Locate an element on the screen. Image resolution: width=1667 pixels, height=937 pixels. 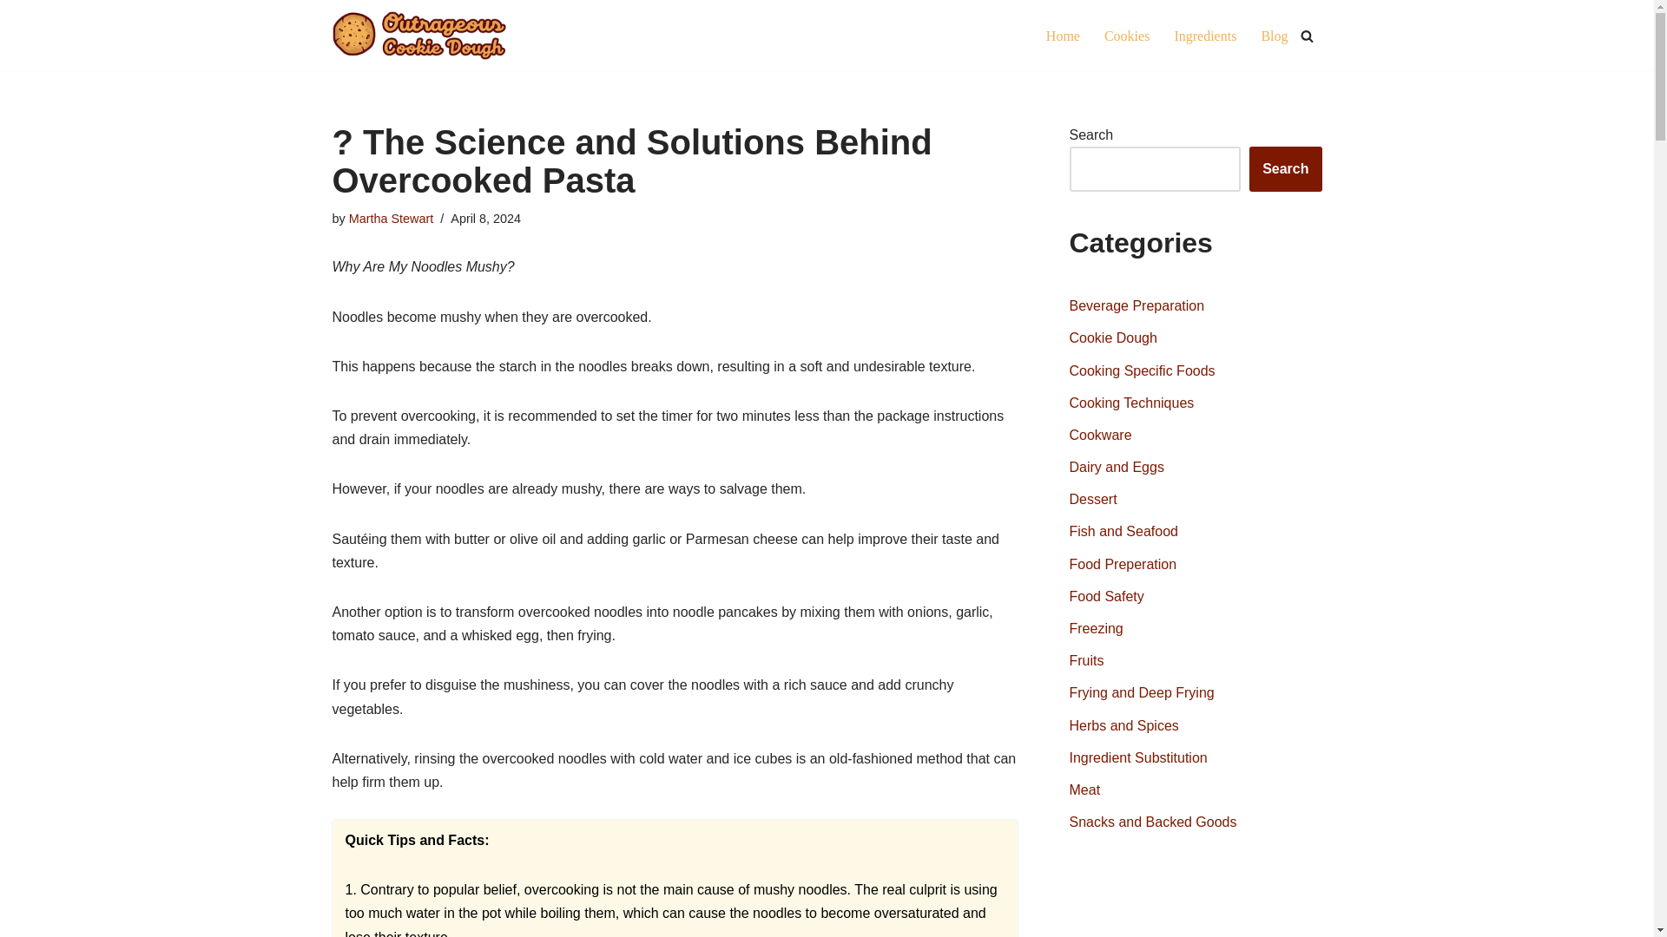
Fish and Seafood is located at coordinates (1123, 531).